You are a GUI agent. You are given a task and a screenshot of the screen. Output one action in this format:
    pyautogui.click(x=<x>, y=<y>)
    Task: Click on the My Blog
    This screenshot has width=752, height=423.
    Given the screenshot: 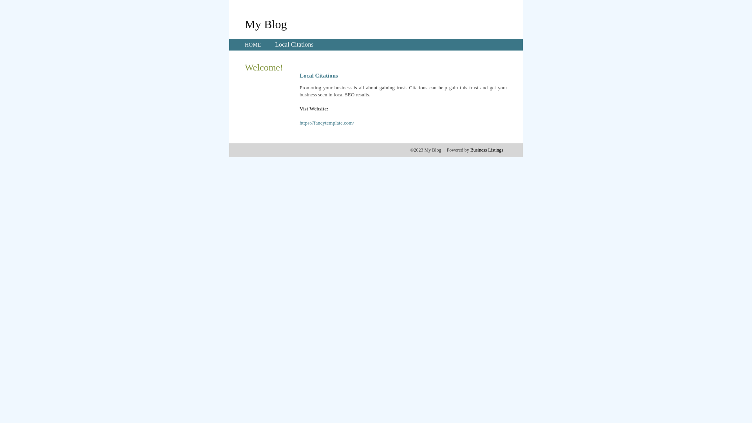 What is the action you would take?
    pyautogui.click(x=266, y=24)
    